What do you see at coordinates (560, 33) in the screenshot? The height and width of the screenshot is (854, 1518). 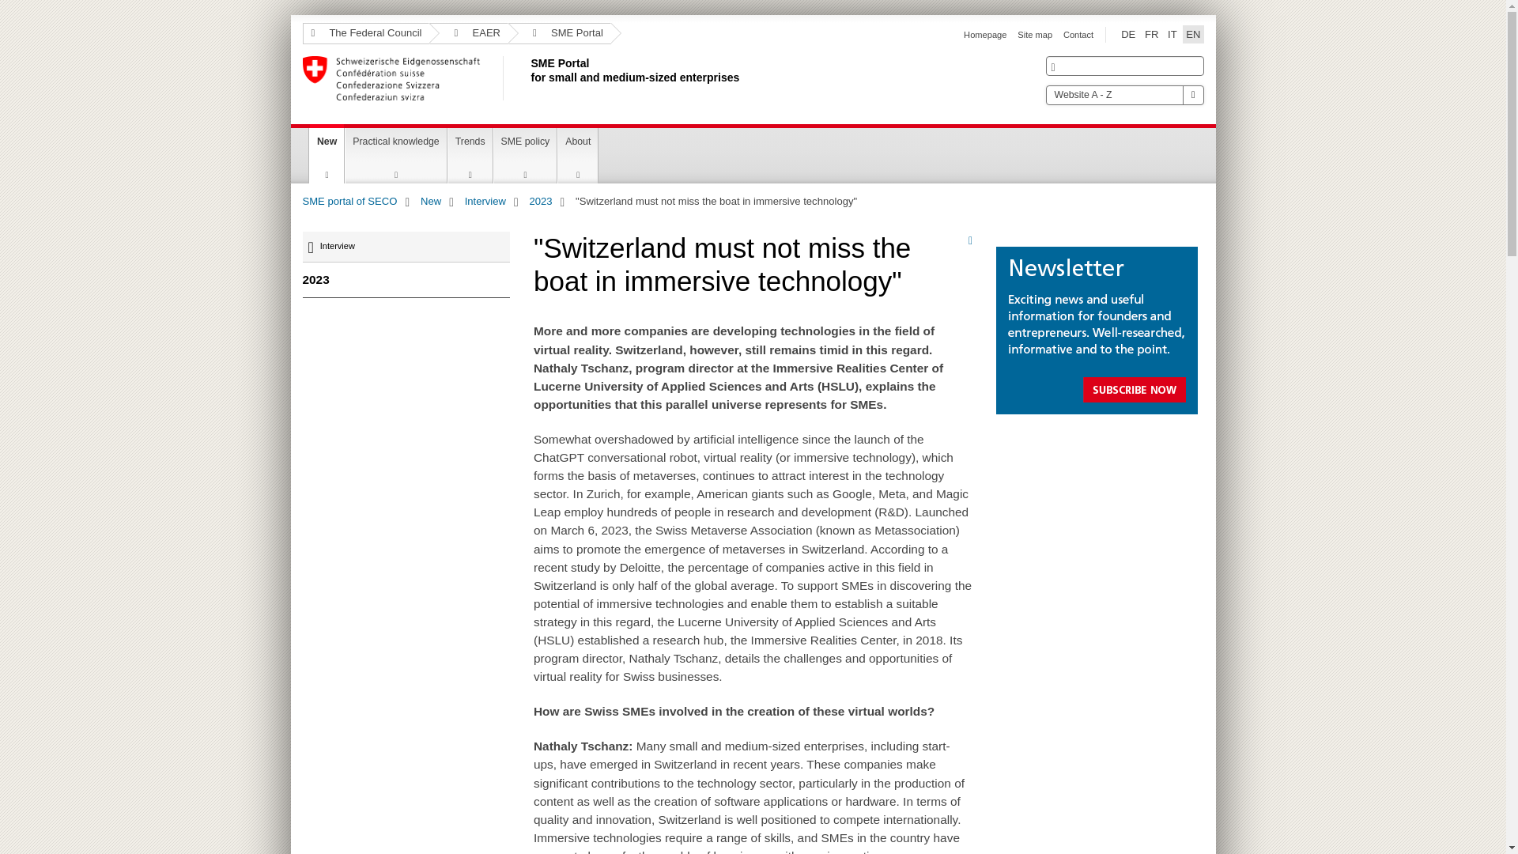 I see `SME Portal` at bounding box center [560, 33].